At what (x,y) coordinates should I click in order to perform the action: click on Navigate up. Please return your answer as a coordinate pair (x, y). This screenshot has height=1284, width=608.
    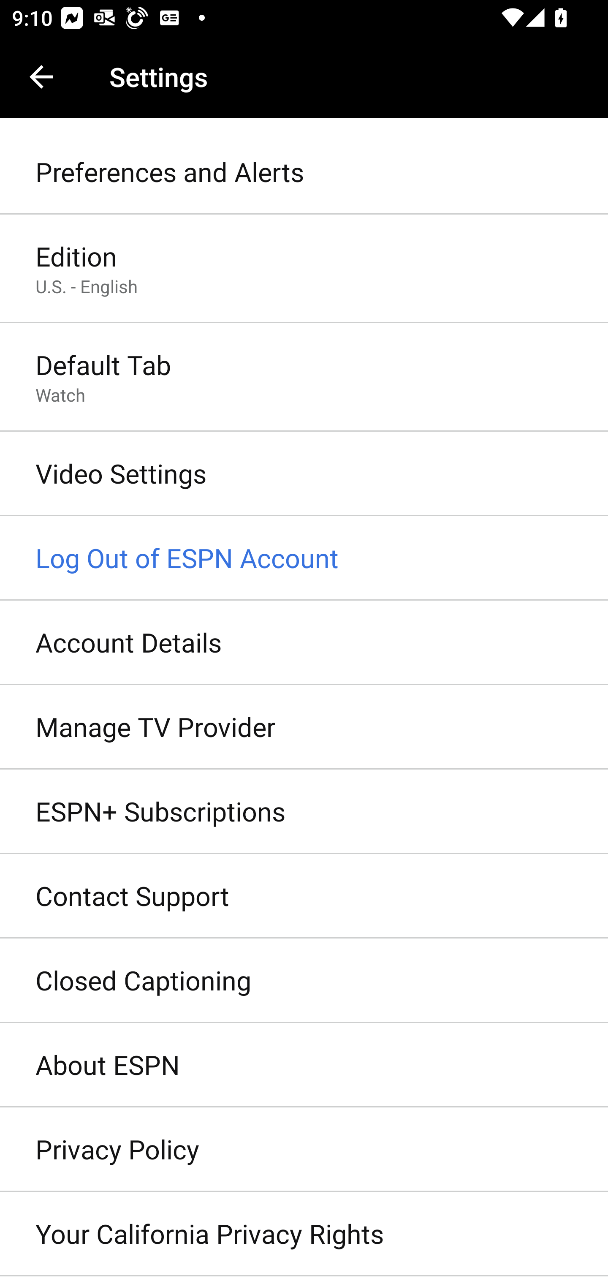
    Looking at the image, I should click on (41, 77).